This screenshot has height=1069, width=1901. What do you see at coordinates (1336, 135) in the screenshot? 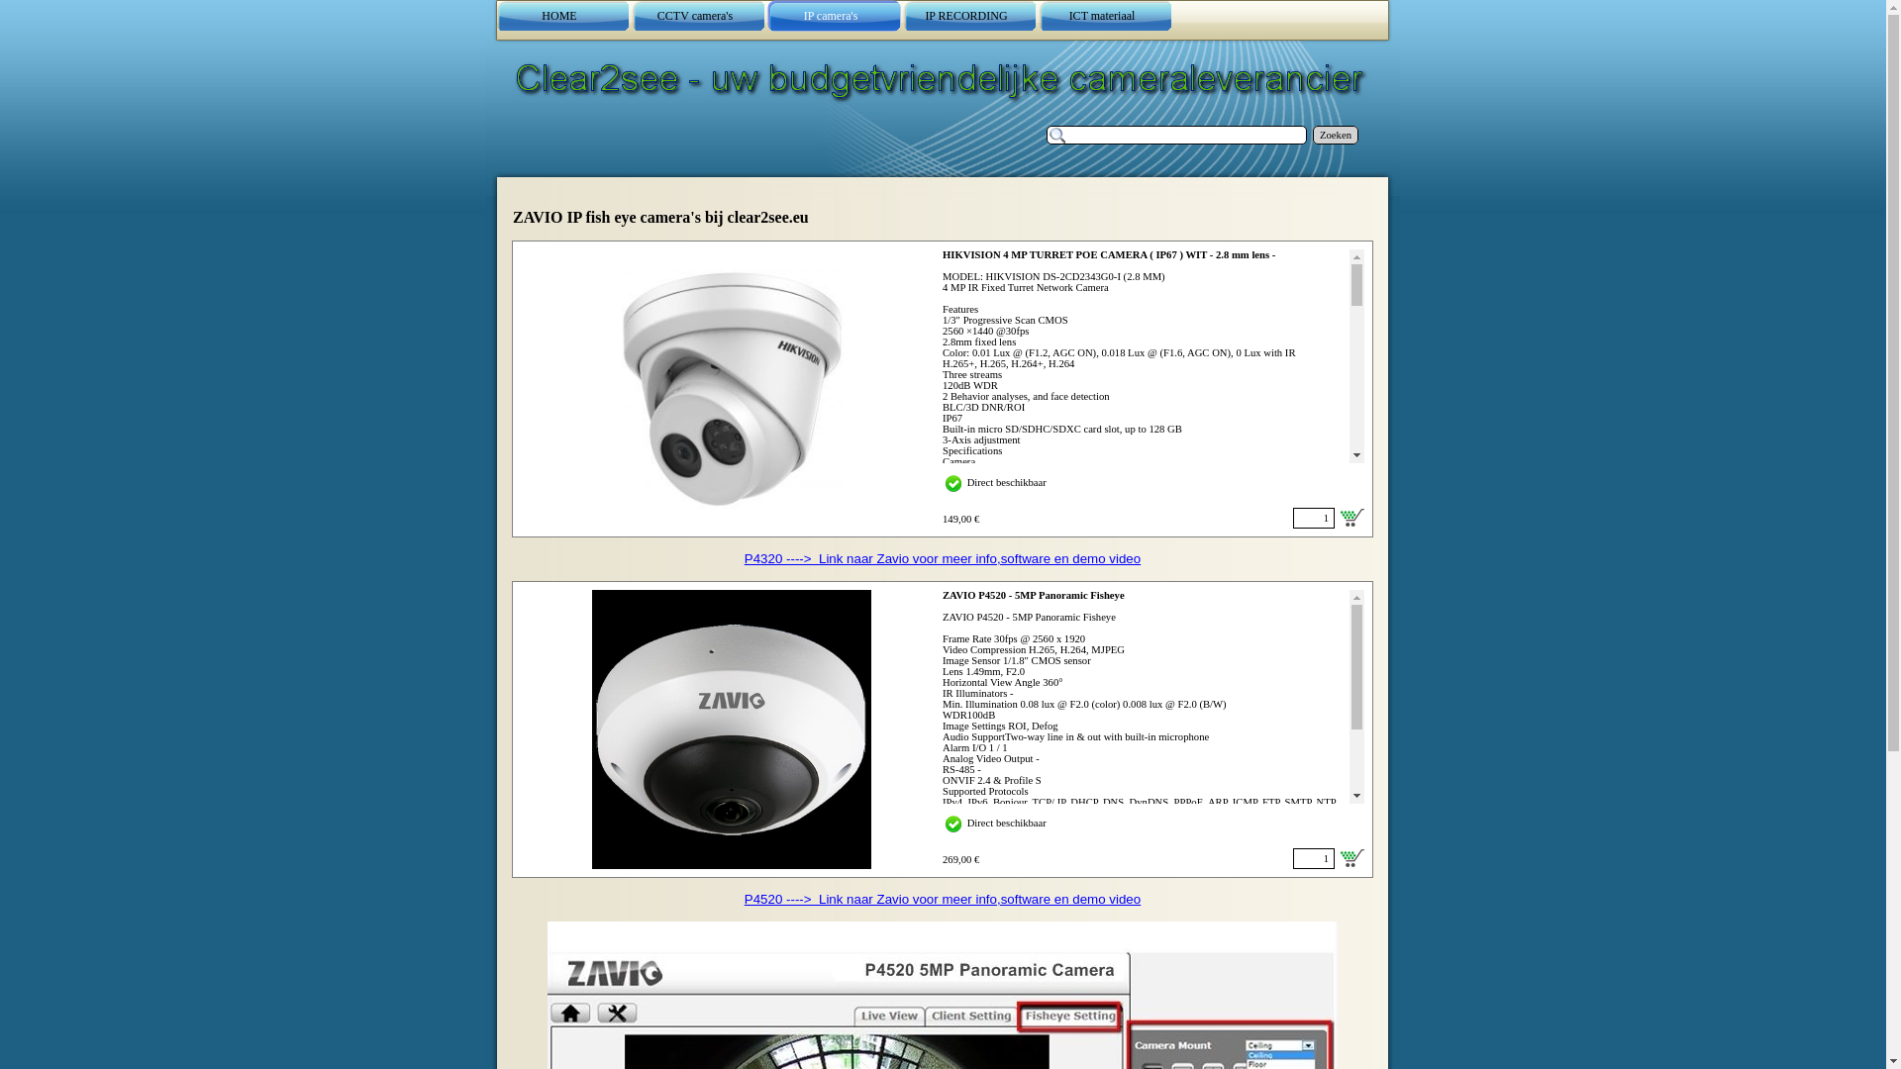
I see `Zoeken` at bounding box center [1336, 135].